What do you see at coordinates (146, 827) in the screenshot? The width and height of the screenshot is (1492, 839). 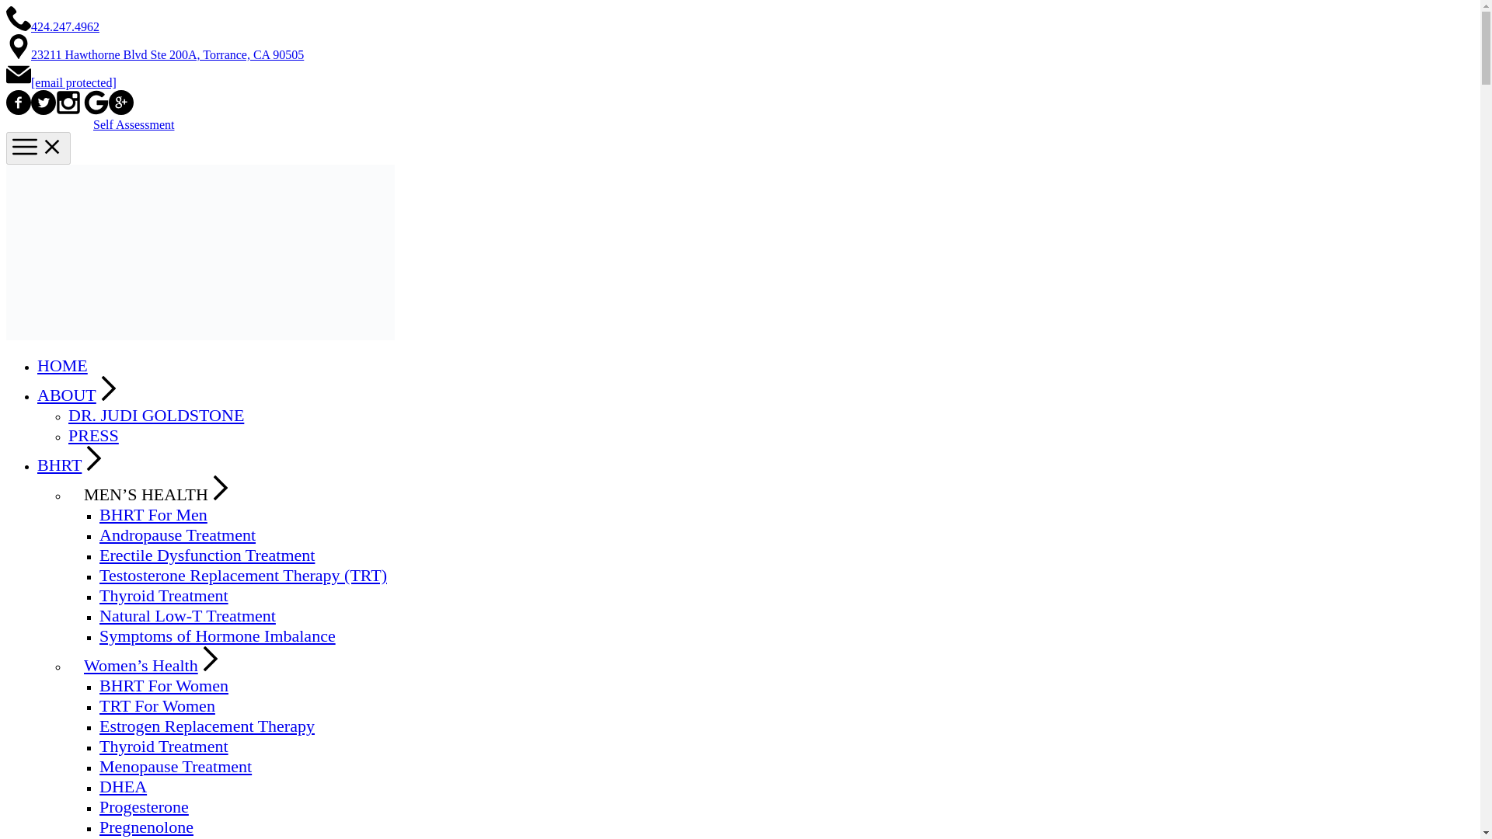 I see `Pregnenolone` at bounding box center [146, 827].